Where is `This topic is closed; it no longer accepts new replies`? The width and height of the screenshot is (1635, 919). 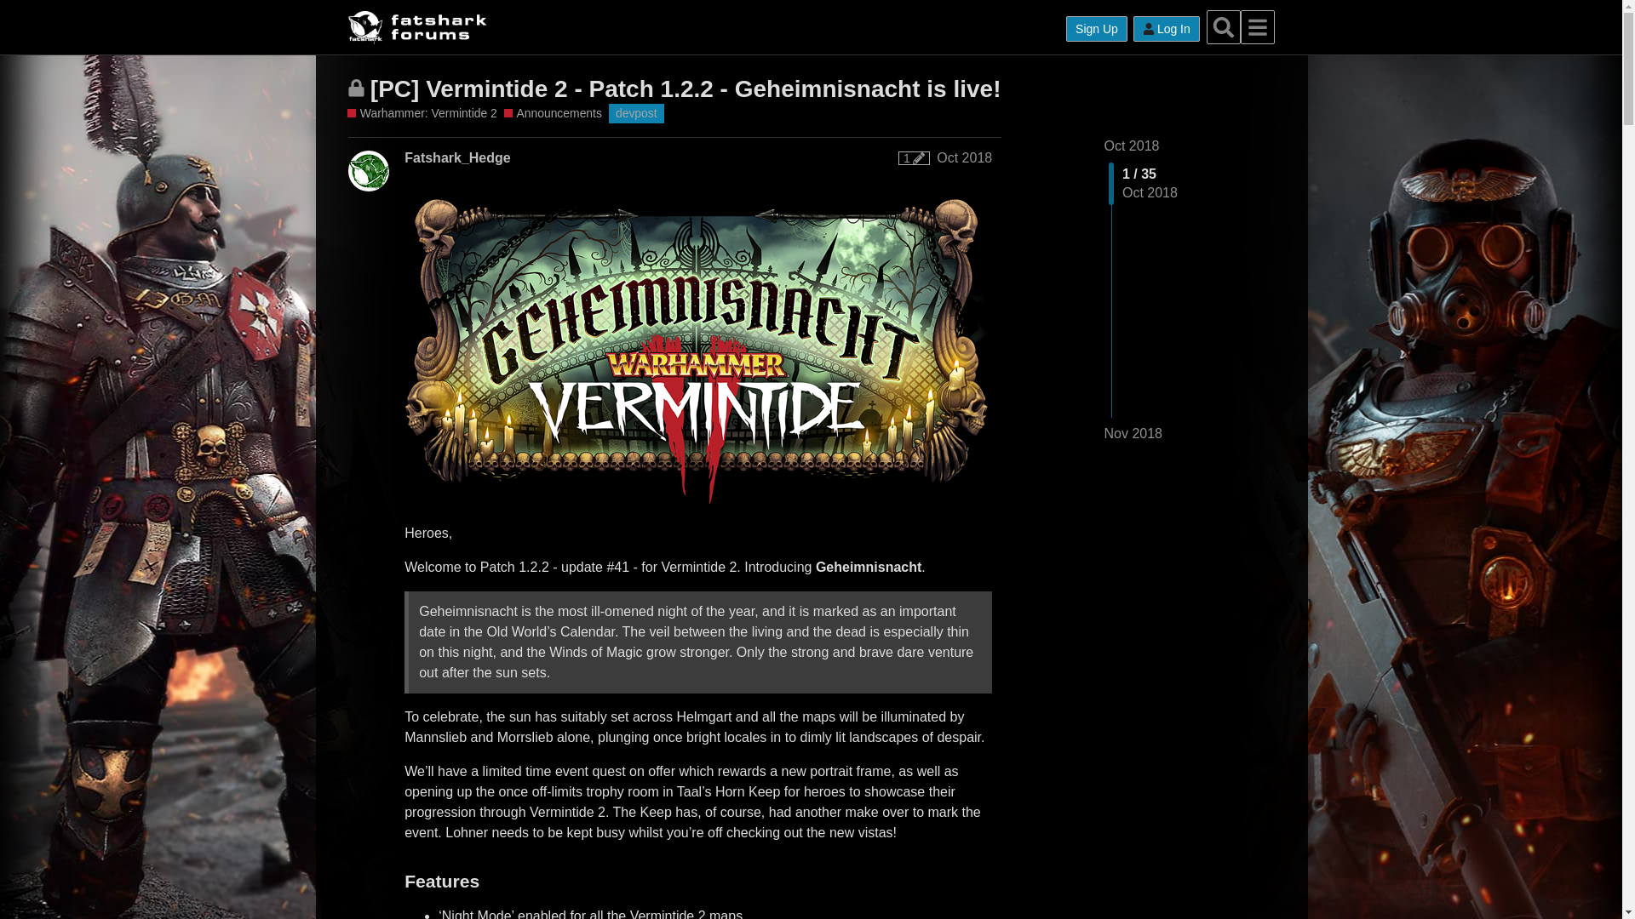
This topic is closed; it no longer accepts new replies is located at coordinates (356, 88).